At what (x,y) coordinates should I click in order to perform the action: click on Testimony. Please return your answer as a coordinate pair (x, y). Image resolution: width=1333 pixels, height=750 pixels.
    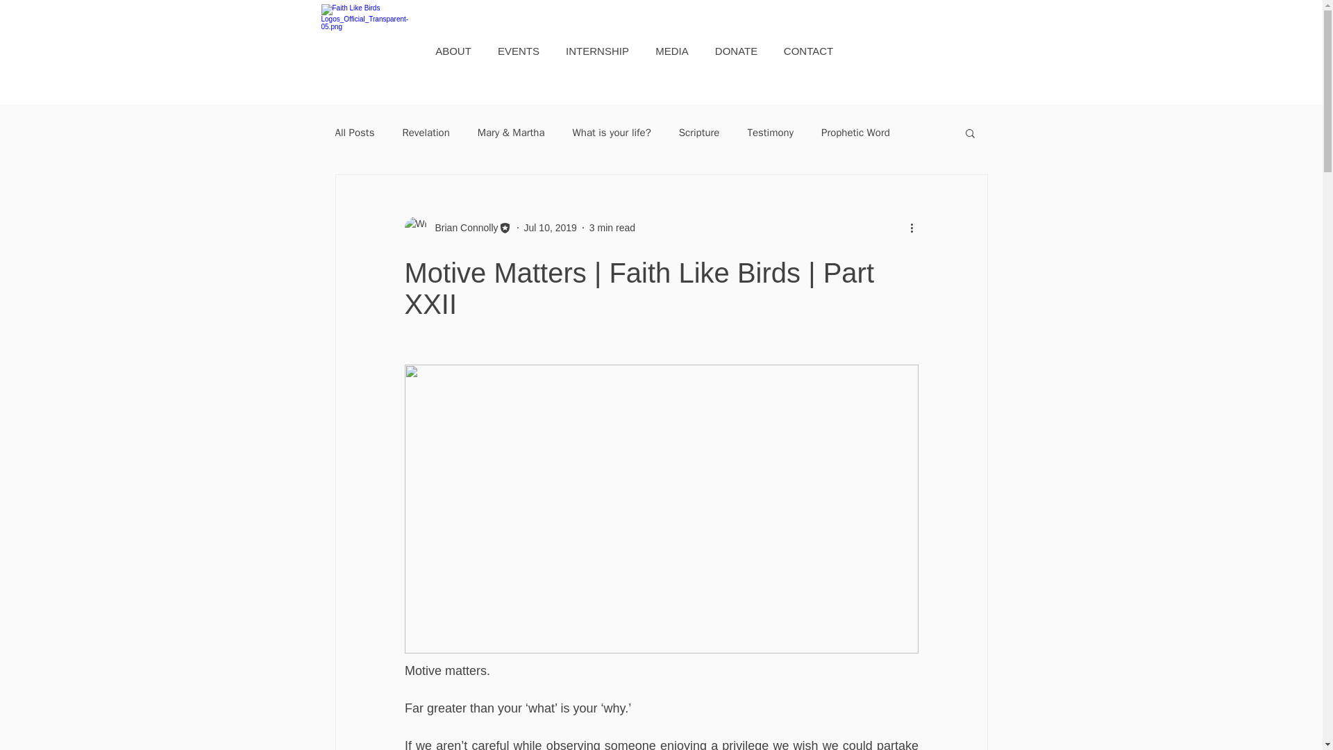
    Looking at the image, I should click on (769, 133).